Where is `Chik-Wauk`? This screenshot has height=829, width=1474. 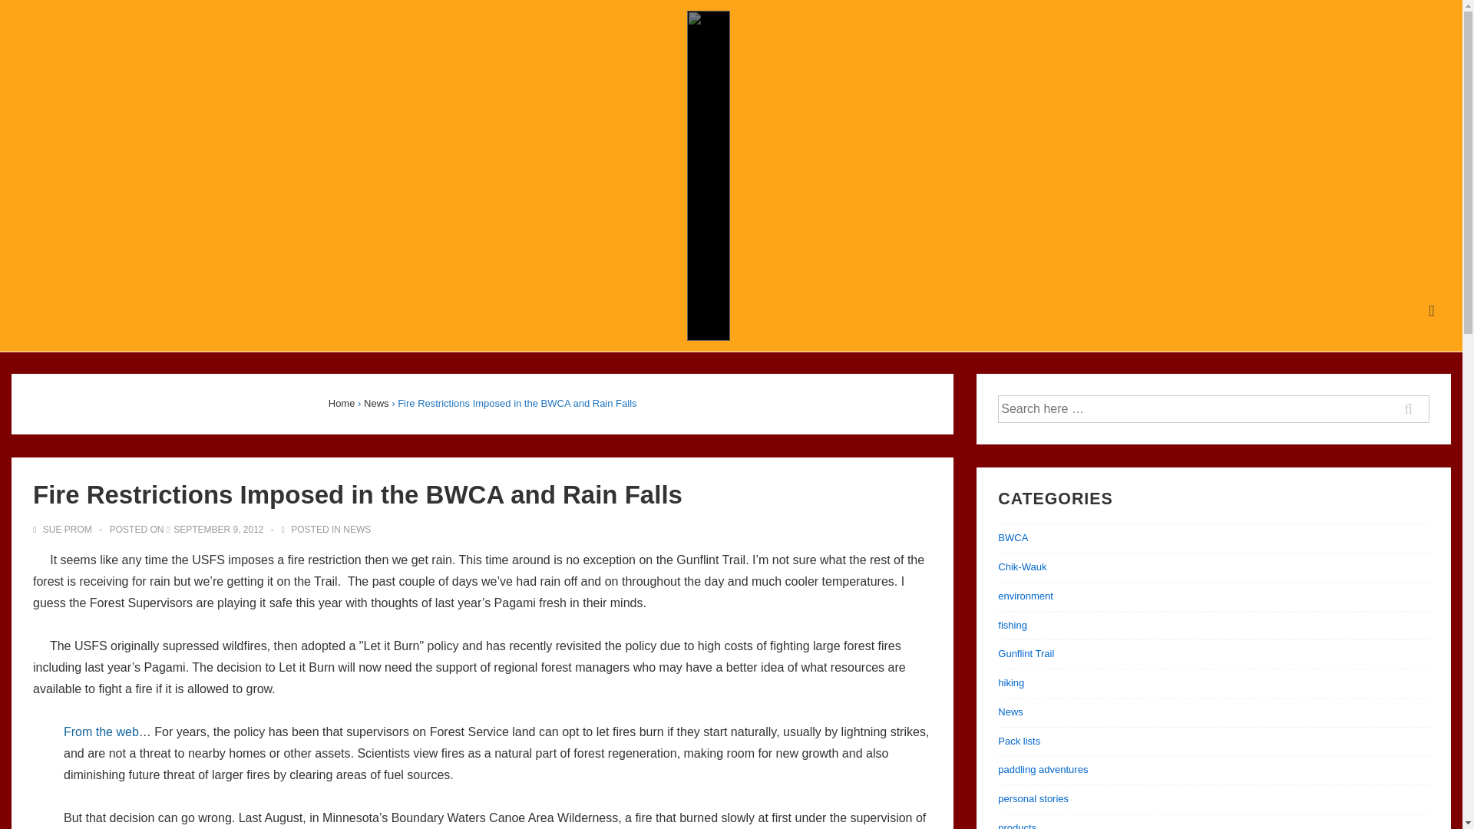 Chik-Wauk is located at coordinates (1022, 566).